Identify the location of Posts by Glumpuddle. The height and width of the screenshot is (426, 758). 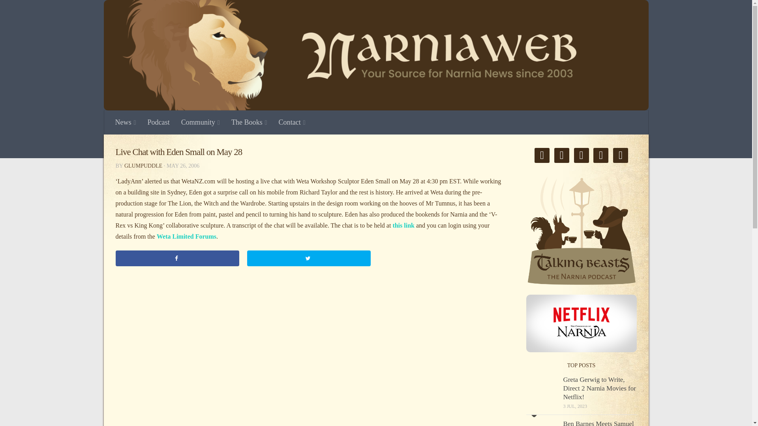
(143, 166).